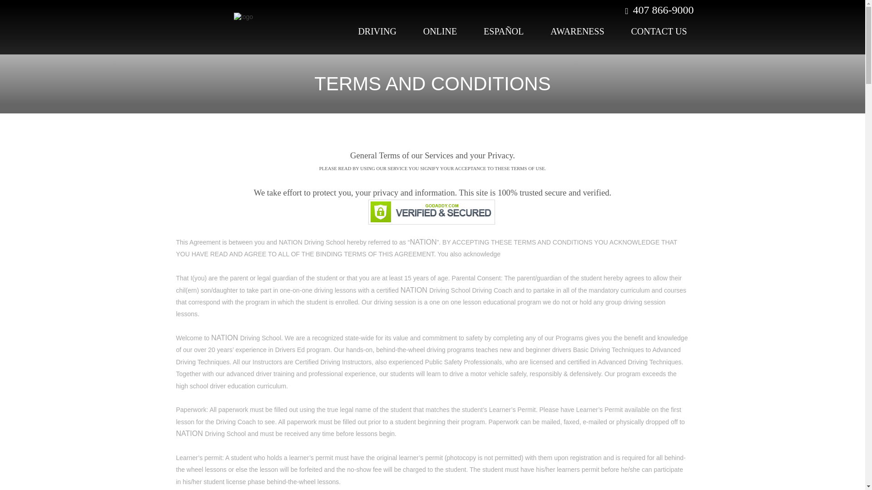 The height and width of the screenshot is (490, 872). What do you see at coordinates (377, 31) in the screenshot?
I see `DRIVING` at bounding box center [377, 31].